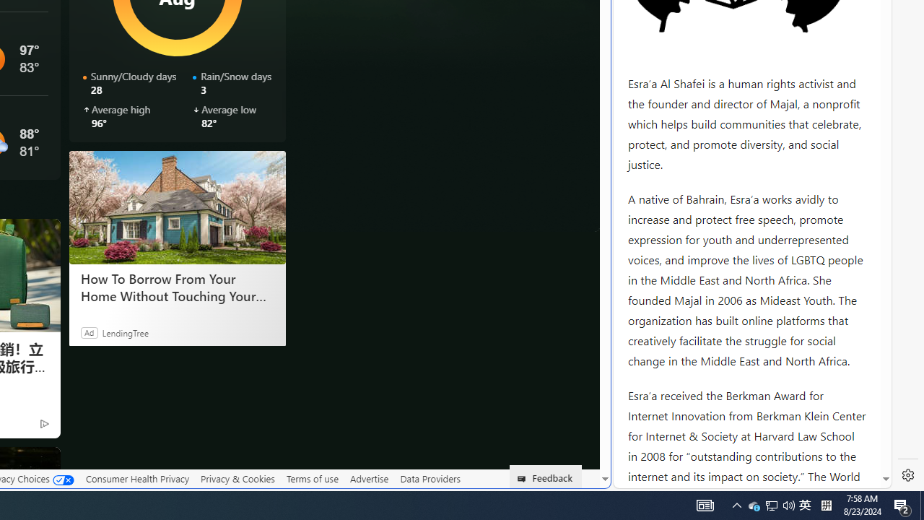 This screenshot has height=520, width=924. Describe the element at coordinates (125, 332) in the screenshot. I see `LendingTree` at that location.